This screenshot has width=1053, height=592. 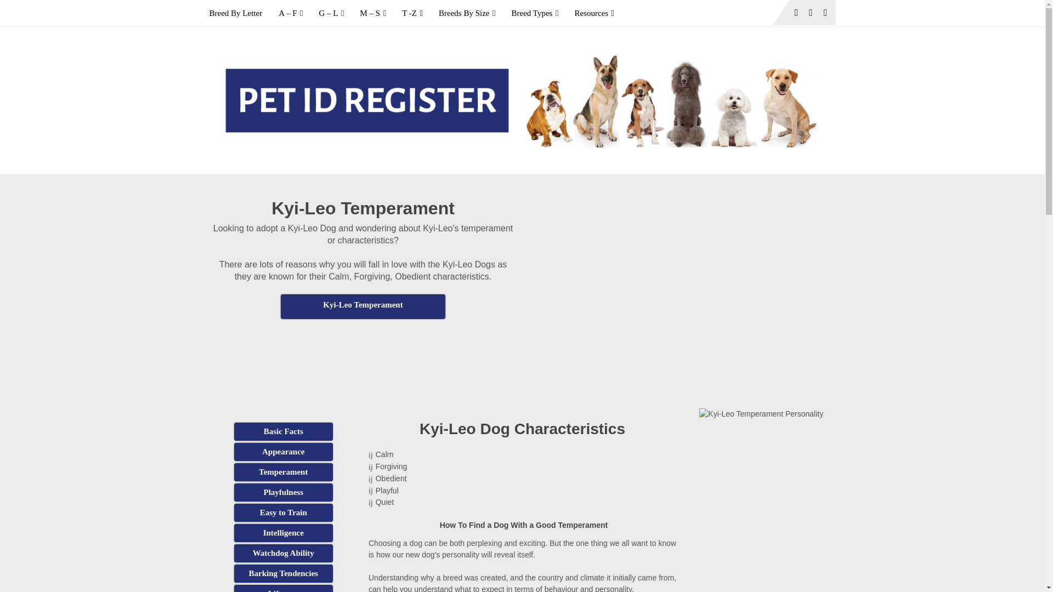 What do you see at coordinates (363, 346) in the screenshot?
I see `Advertisement` at bounding box center [363, 346].